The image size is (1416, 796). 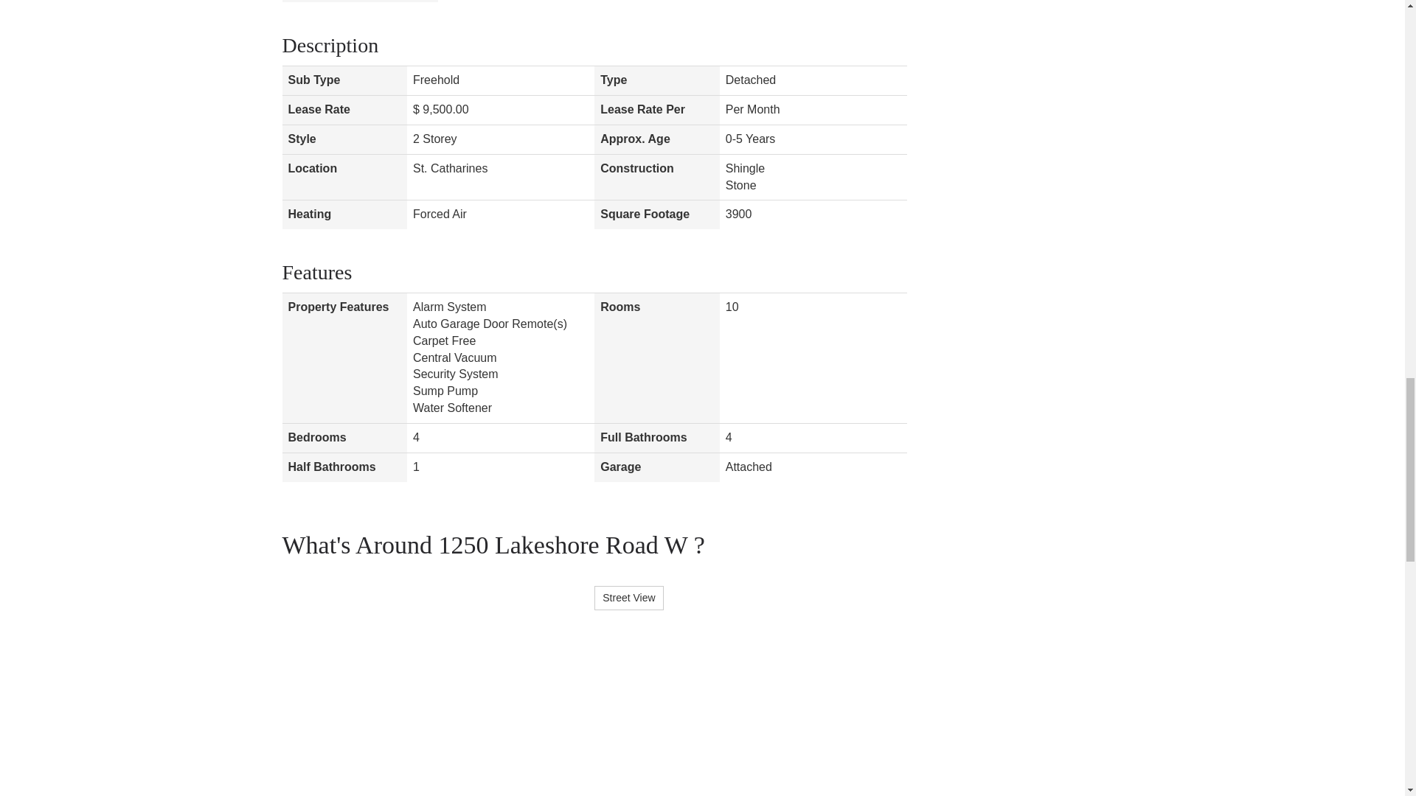 I want to click on Street View, so click(x=628, y=598).